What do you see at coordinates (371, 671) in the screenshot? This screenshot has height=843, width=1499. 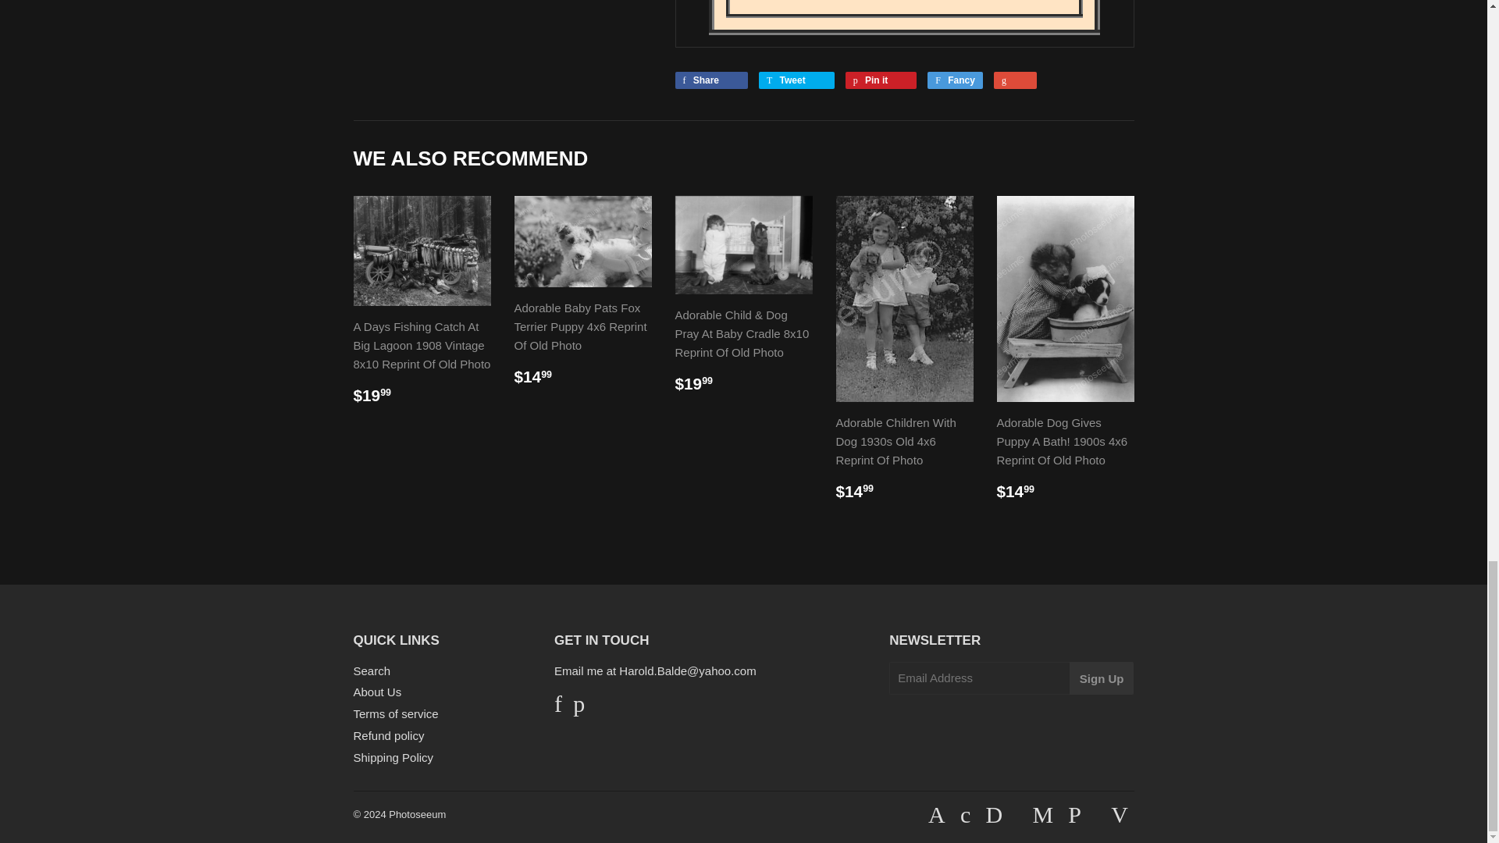 I see `Search` at bounding box center [371, 671].